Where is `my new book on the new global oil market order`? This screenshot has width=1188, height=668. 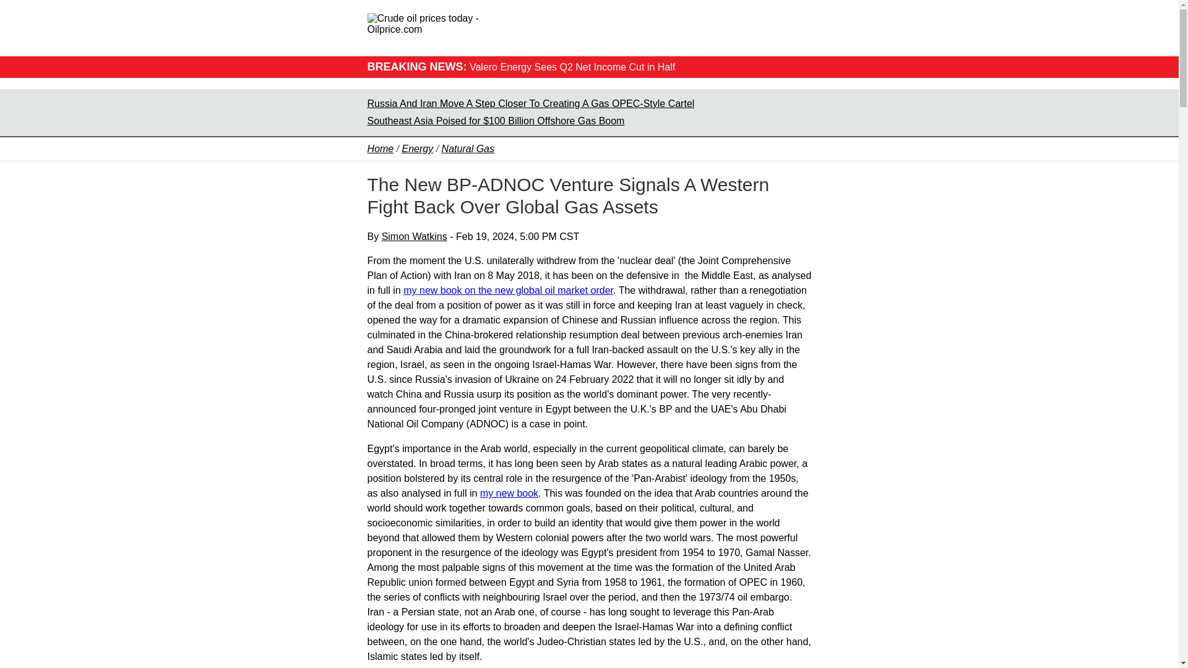
my new book on the new global oil market order is located at coordinates (508, 291).